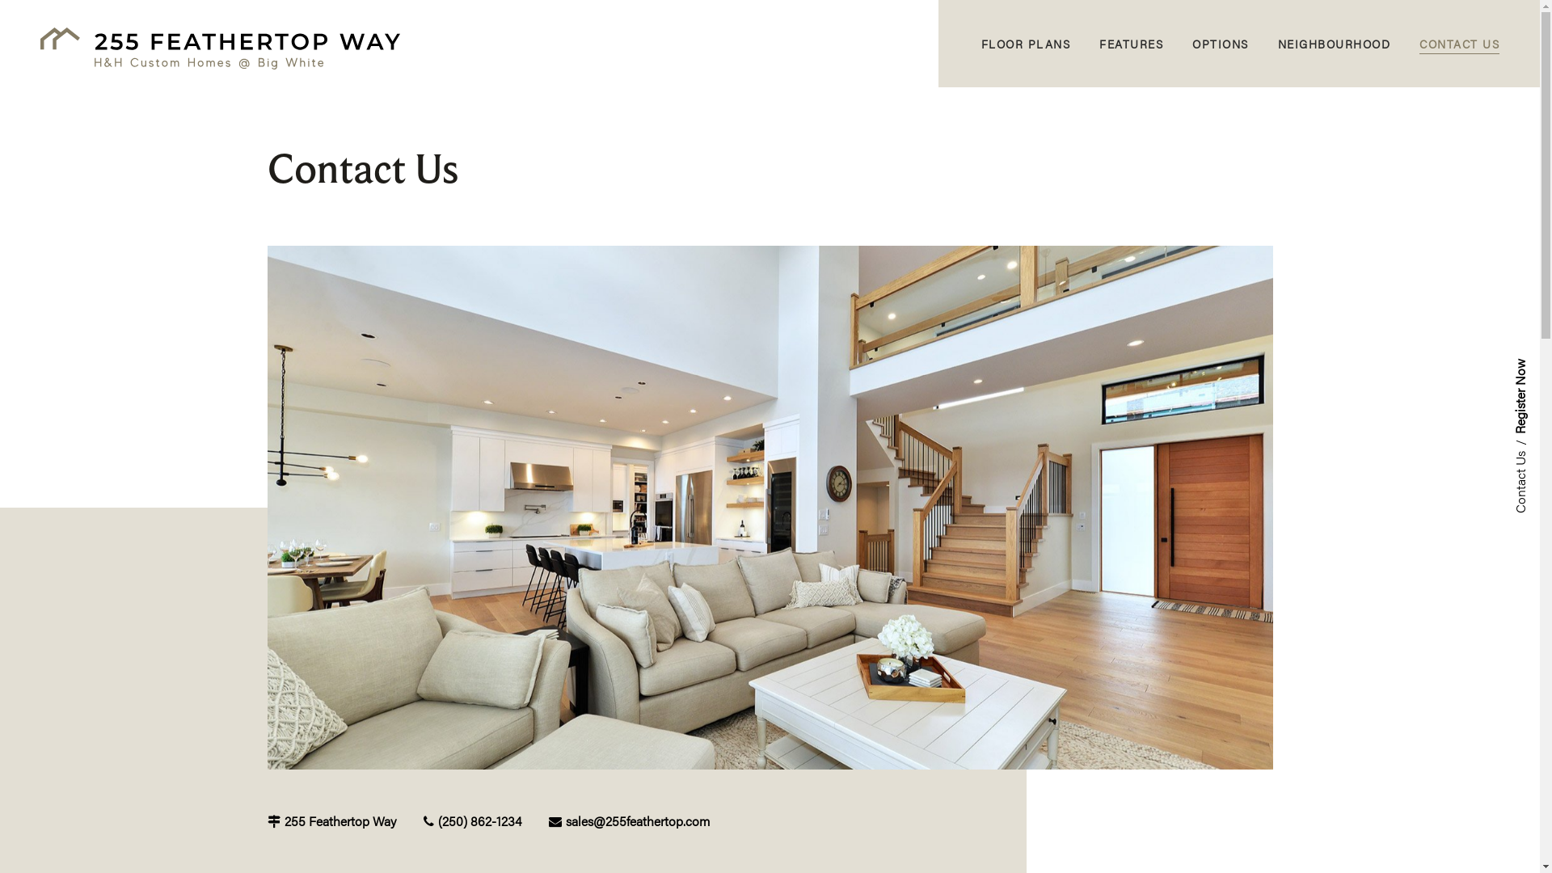 The width and height of the screenshot is (1552, 873). What do you see at coordinates (472, 821) in the screenshot?
I see `(250) 862-1234` at bounding box center [472, 821].